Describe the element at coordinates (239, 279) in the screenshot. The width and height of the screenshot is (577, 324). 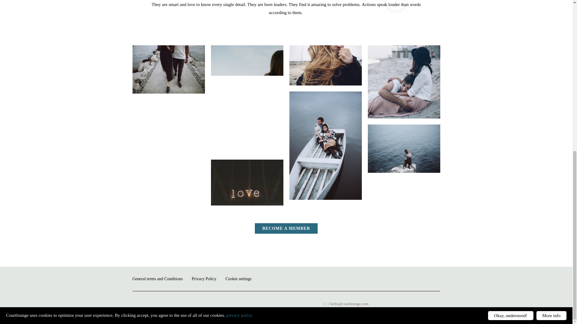
I see `Cookie settings` at that location.